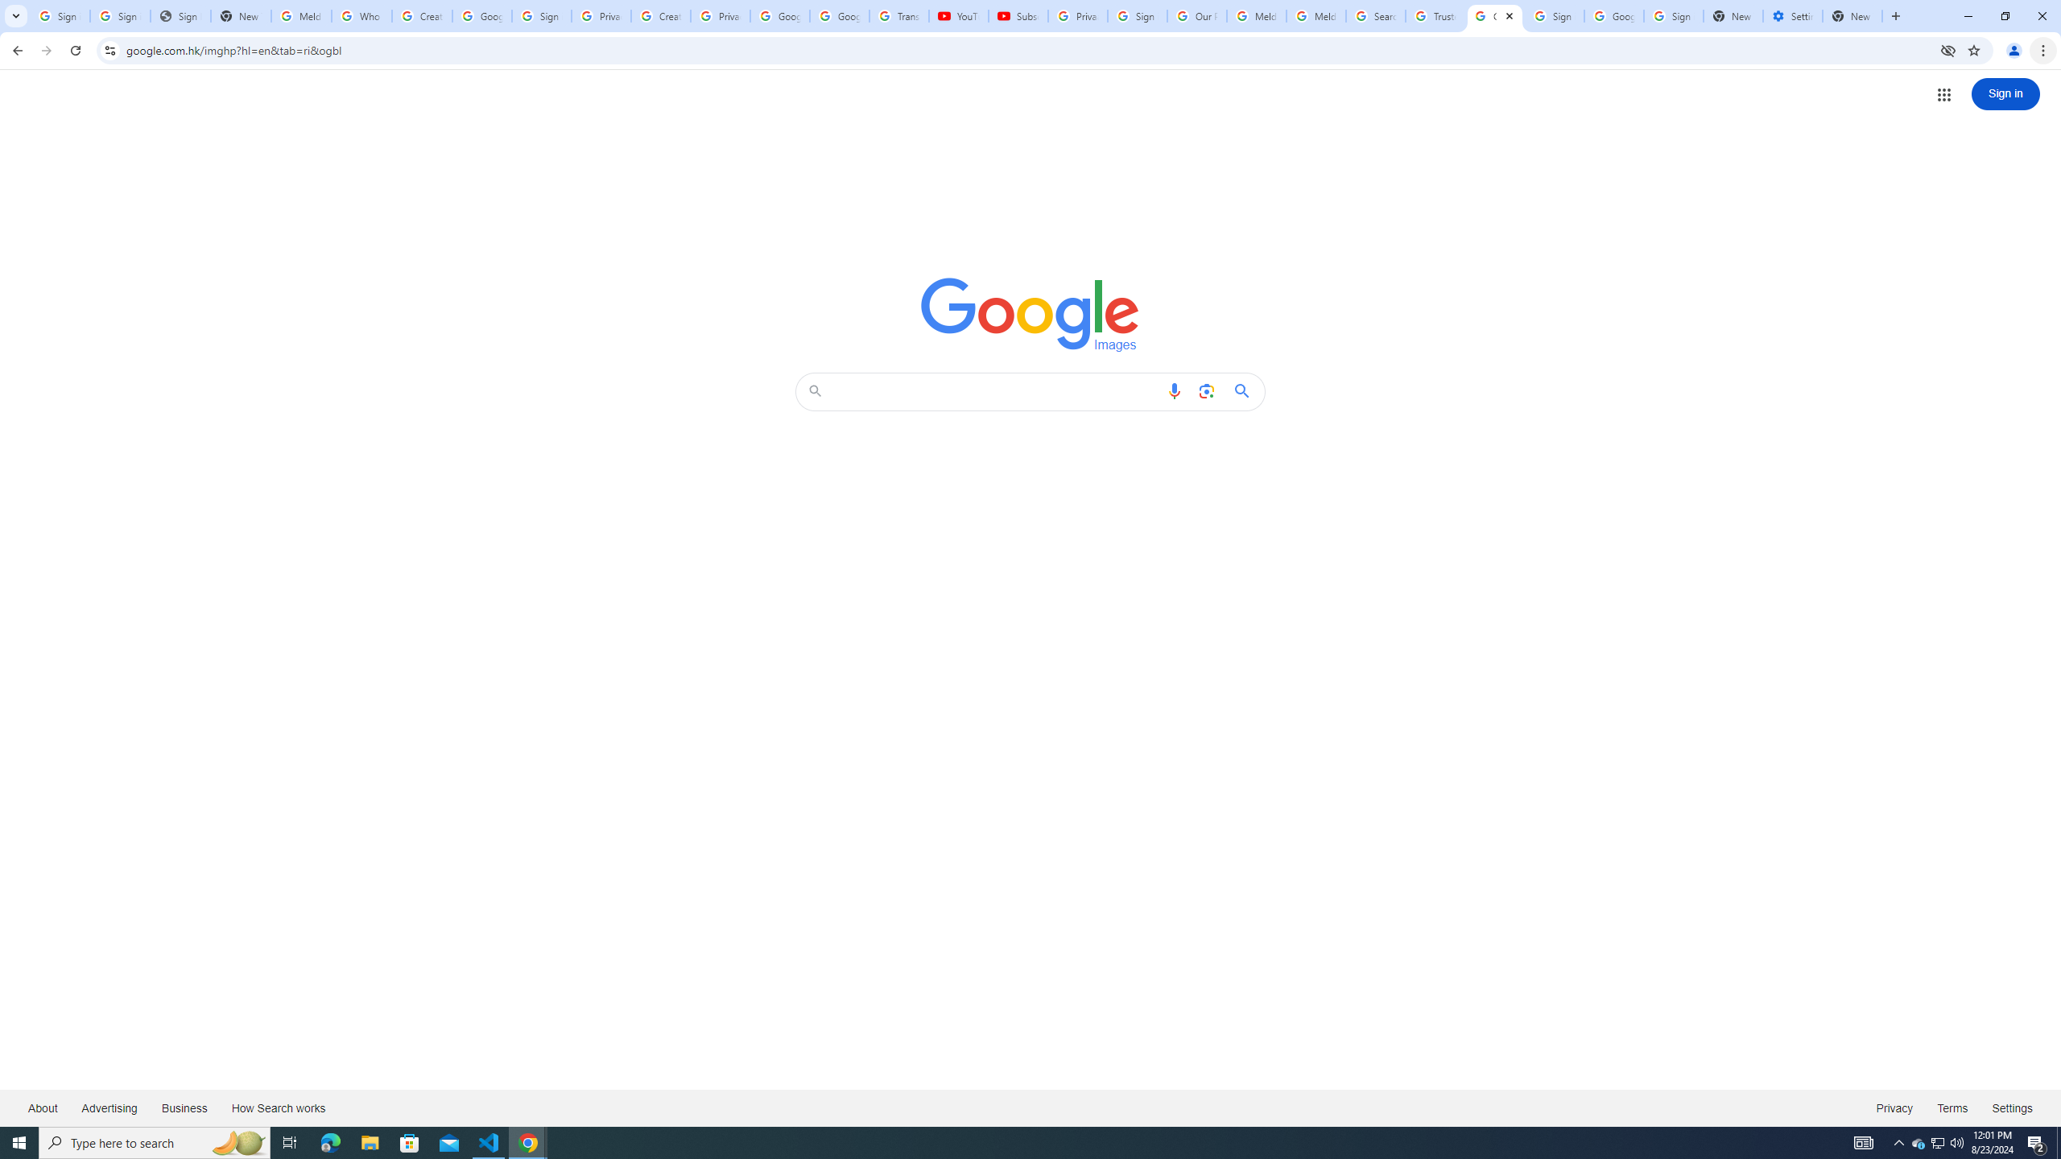 The image size is (2061, 1159). I want to click on Search our Doodle Library Collection - Google Doodles, so click(1377, 16).